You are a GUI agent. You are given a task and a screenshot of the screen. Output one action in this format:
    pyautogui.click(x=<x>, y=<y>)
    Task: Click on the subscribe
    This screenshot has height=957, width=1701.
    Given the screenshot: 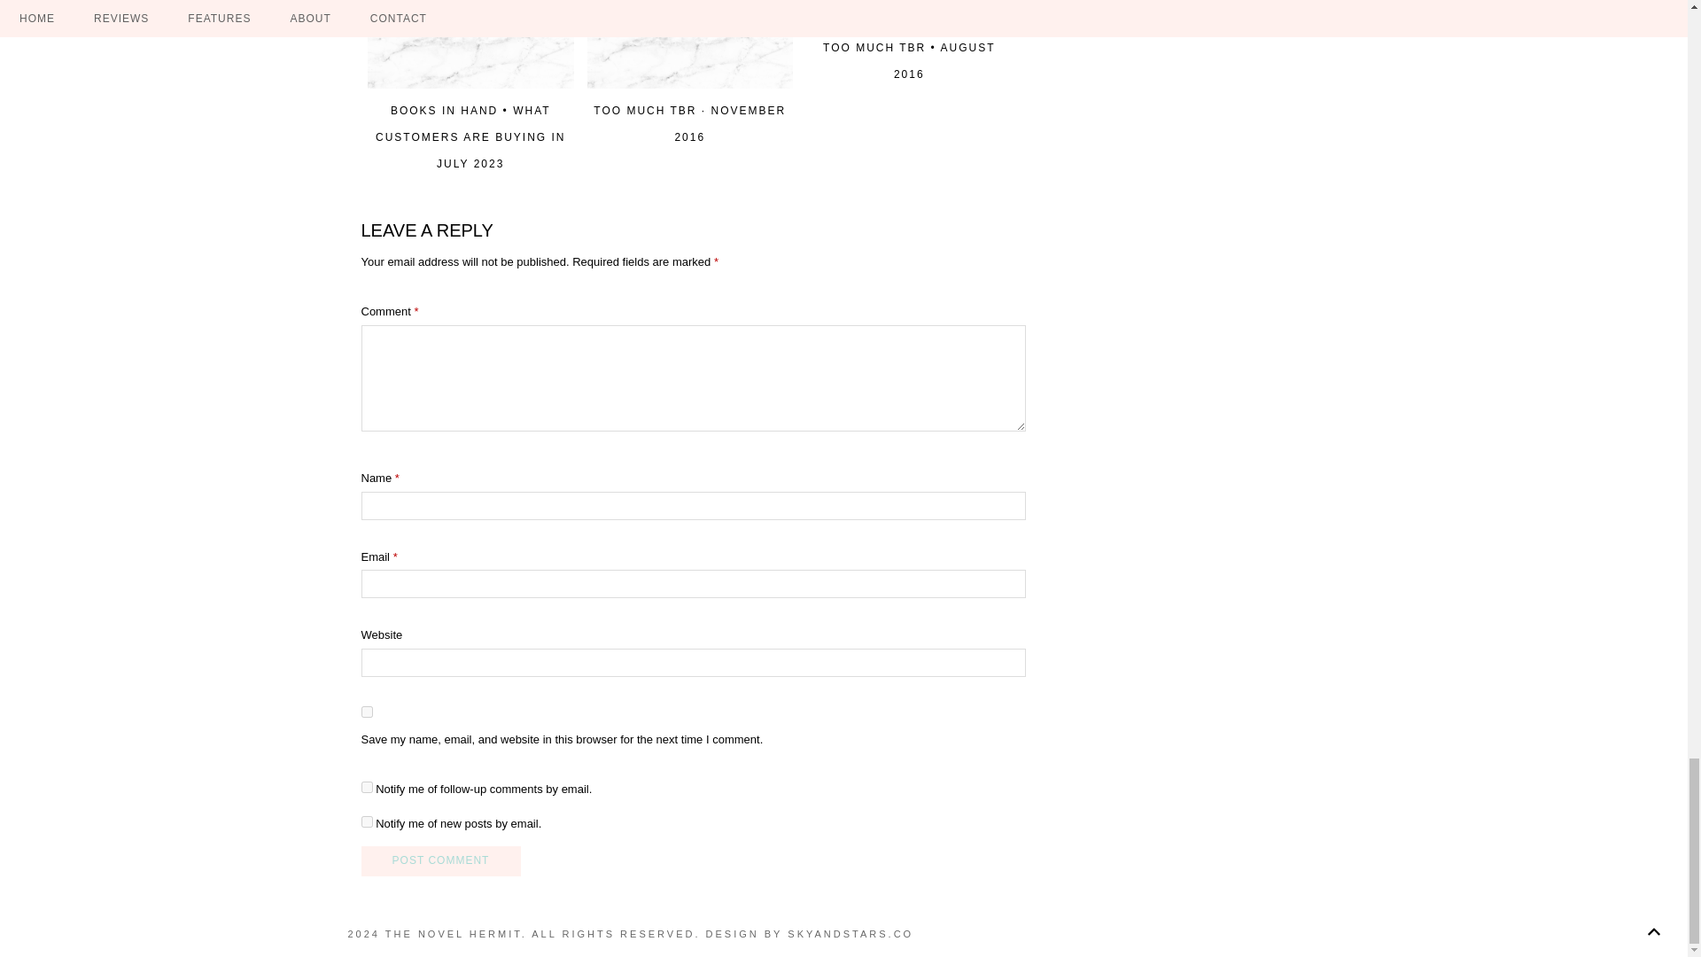 What is the action you would take?
    pyautogui.click(x=367, y=822)
    